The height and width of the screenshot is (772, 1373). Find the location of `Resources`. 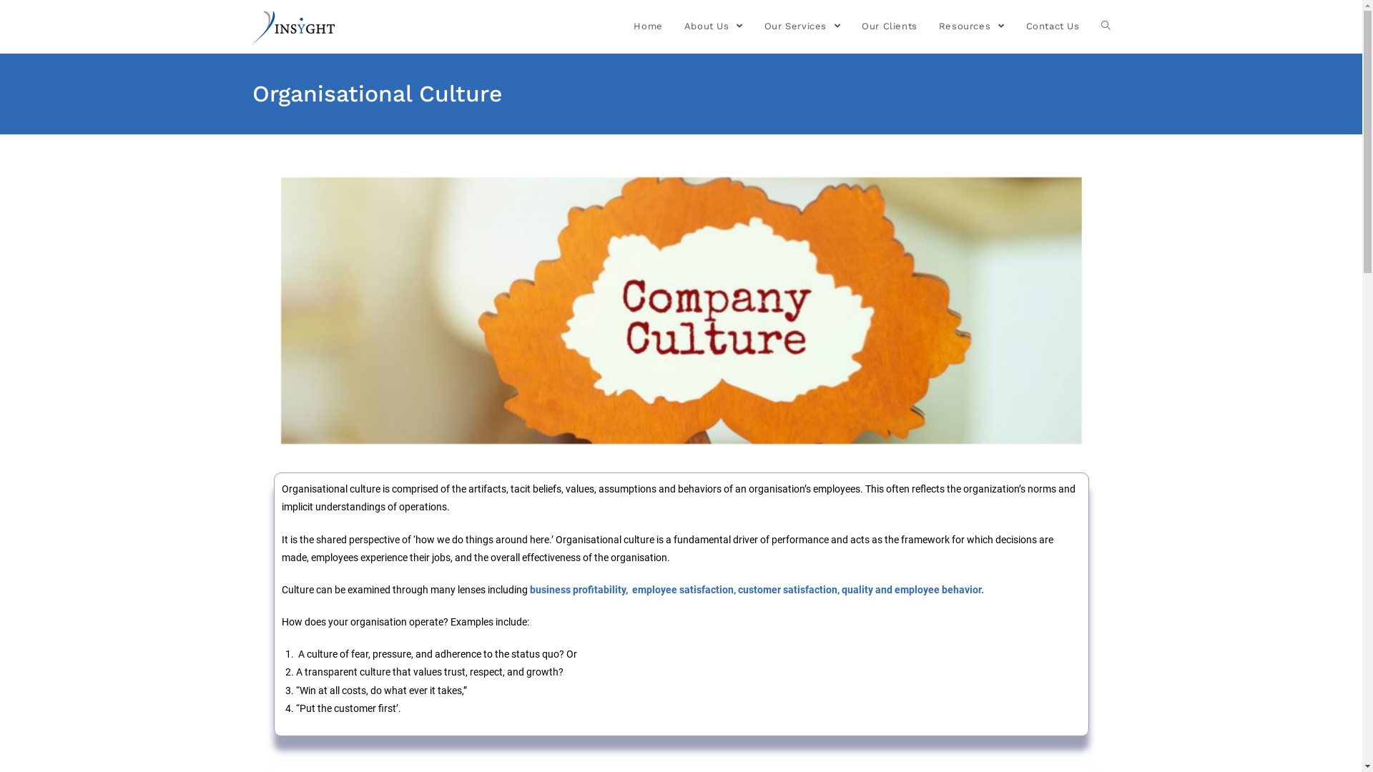

Resources is located at coordinates (972, 26).